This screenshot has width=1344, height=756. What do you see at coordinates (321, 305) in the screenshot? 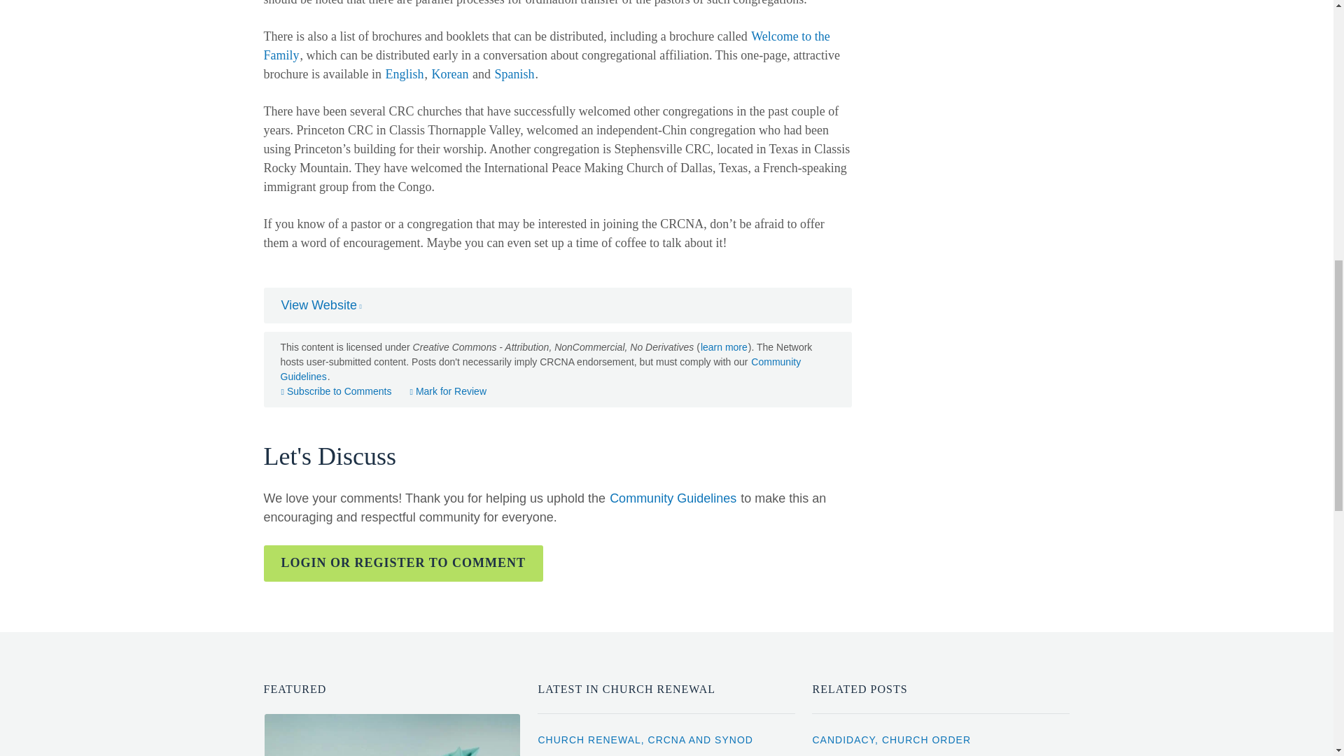
I see `View Website` at bounding box center [321, 305].